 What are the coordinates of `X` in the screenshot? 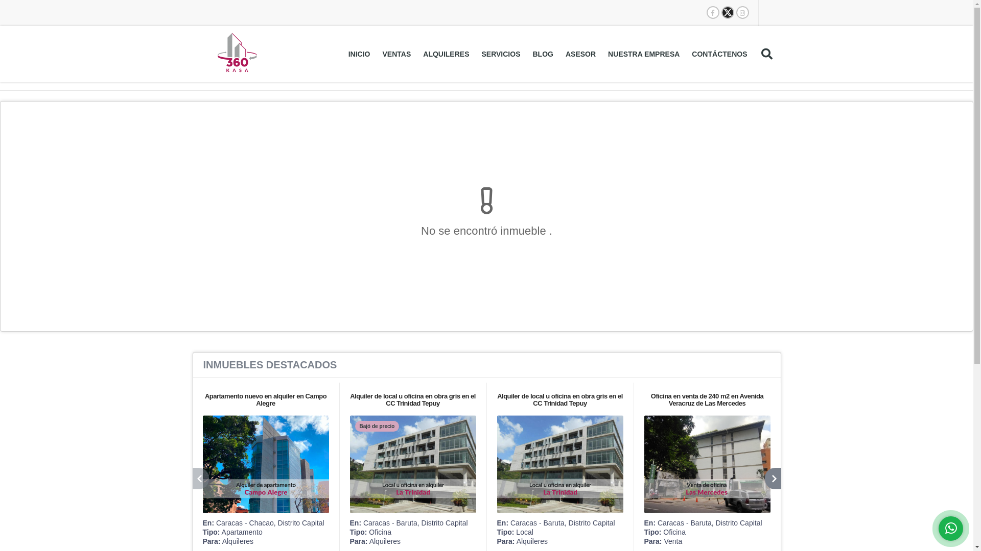 It's located at (728, 12).